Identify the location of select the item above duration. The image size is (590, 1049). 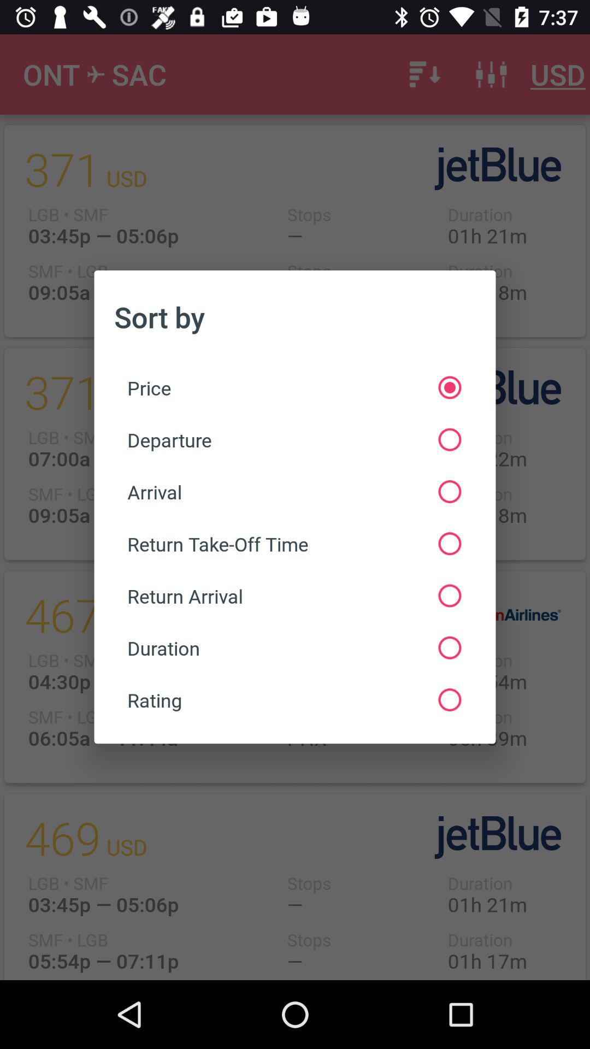
(294, 596).